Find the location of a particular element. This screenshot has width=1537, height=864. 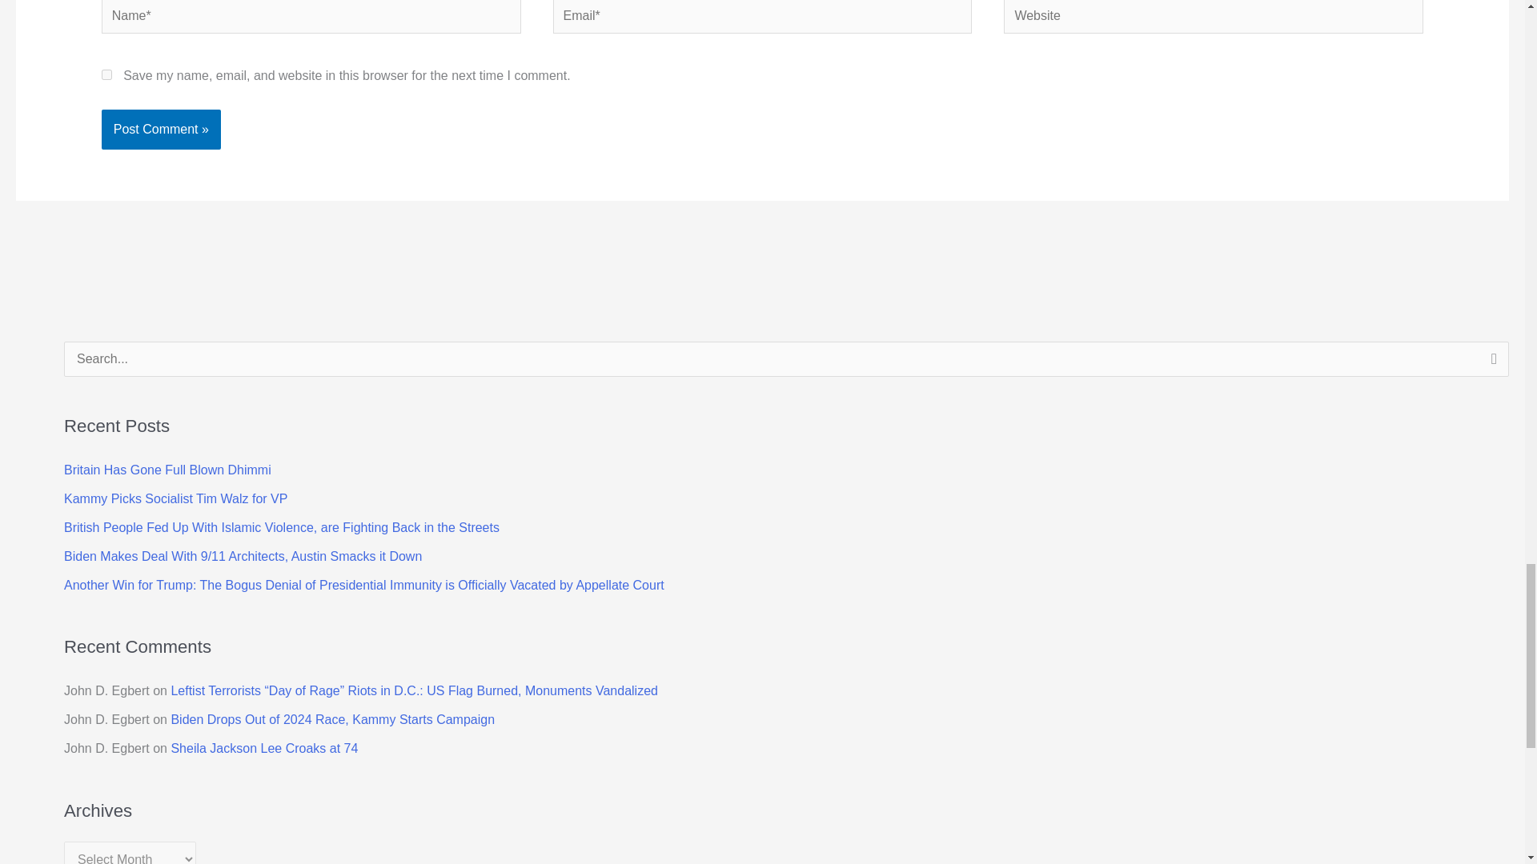

yes is located at coordinates (106, 75).